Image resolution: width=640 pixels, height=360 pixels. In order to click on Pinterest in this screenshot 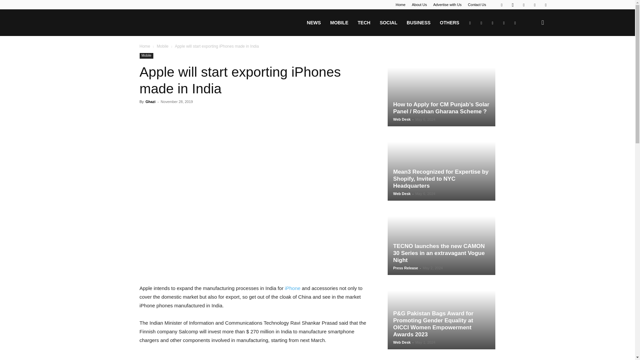, I will do `click(523, 5)`.